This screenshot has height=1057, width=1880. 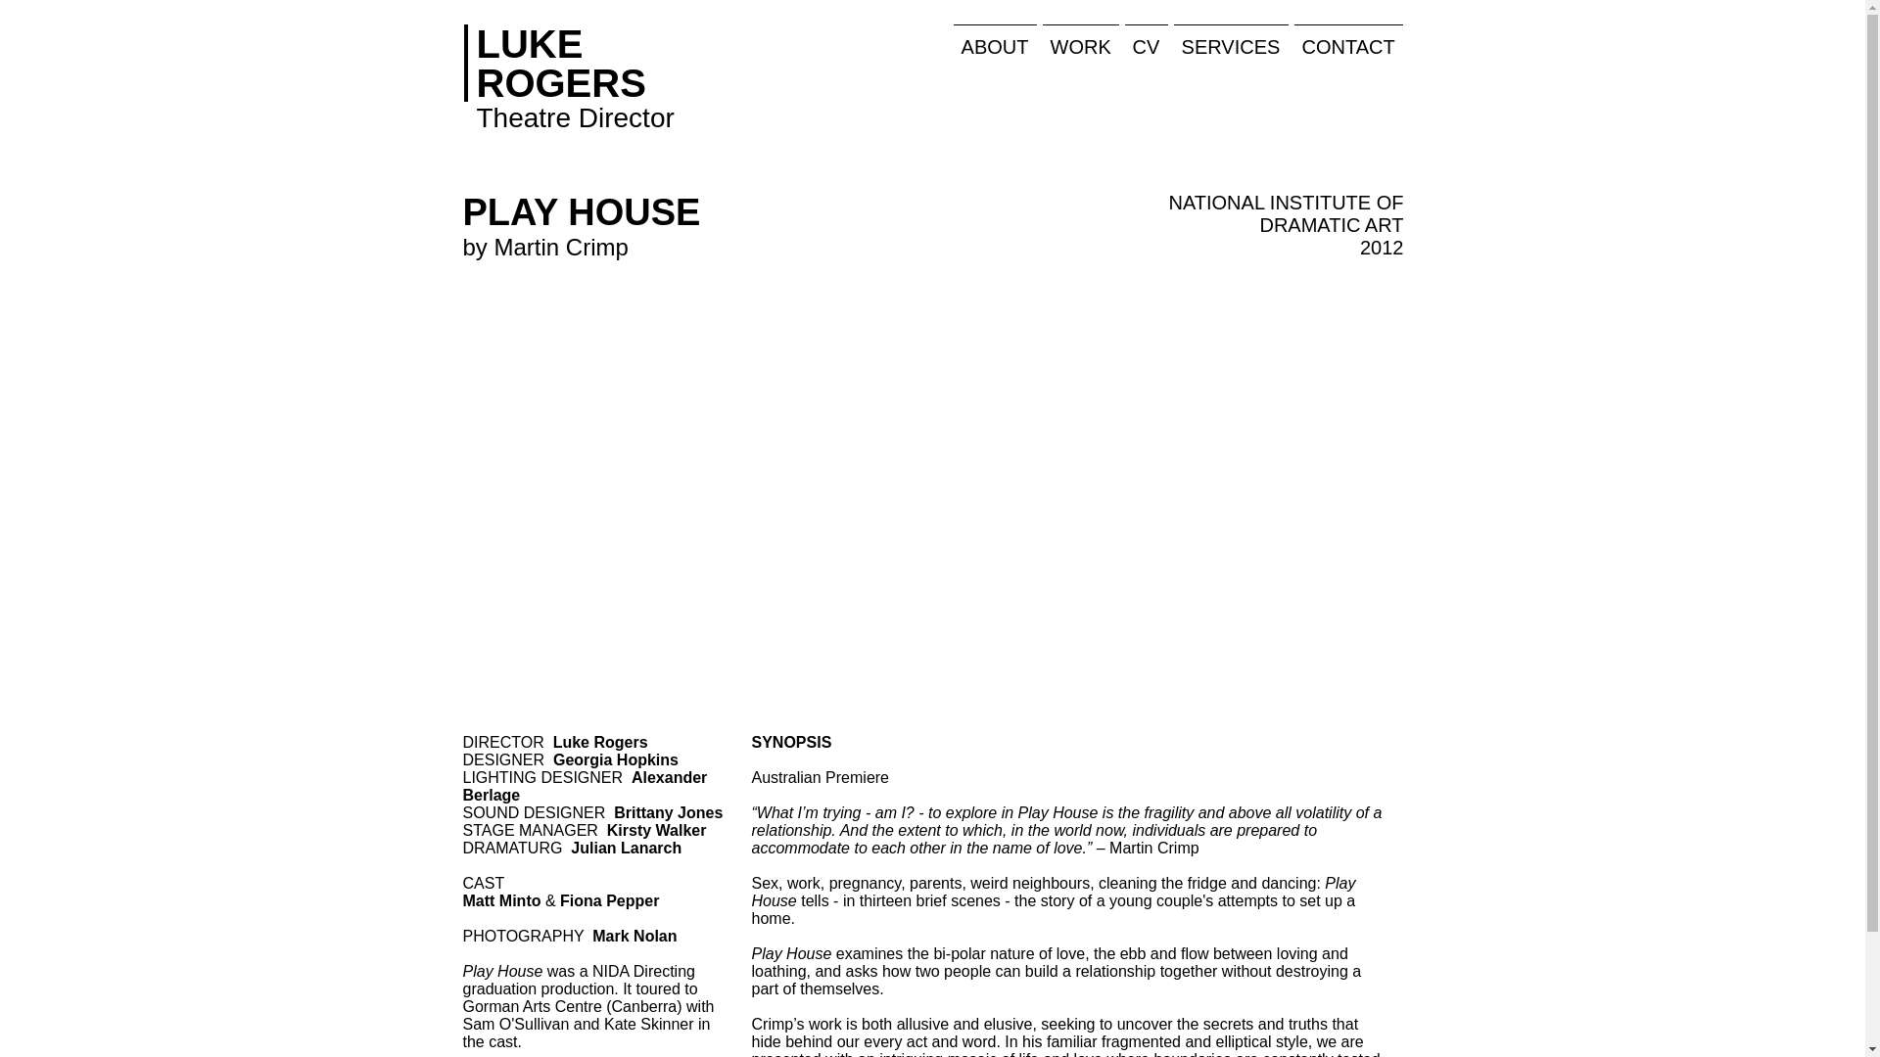 What do you see at coordinates (575, 117) in the screenshot?
I see `Theatre Director` at bounding box center [575, 117].